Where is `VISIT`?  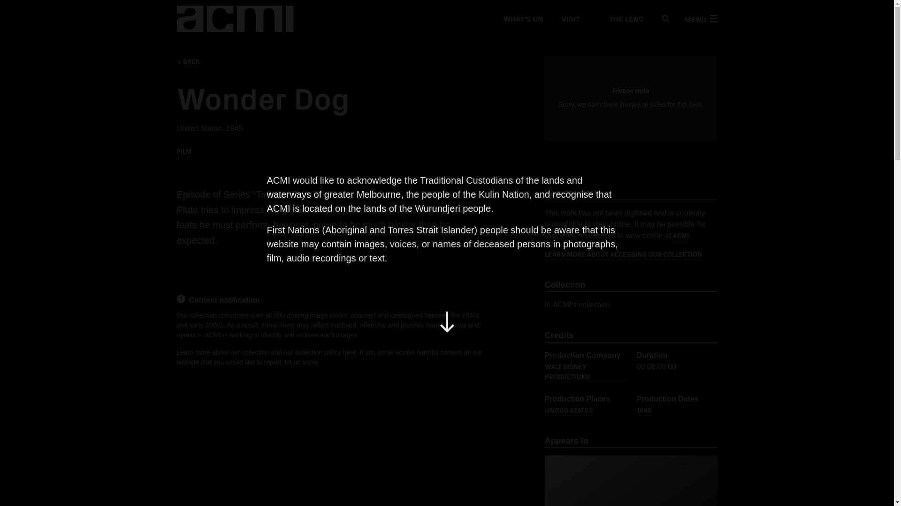 VISIT is located at coordinates (570, 19).